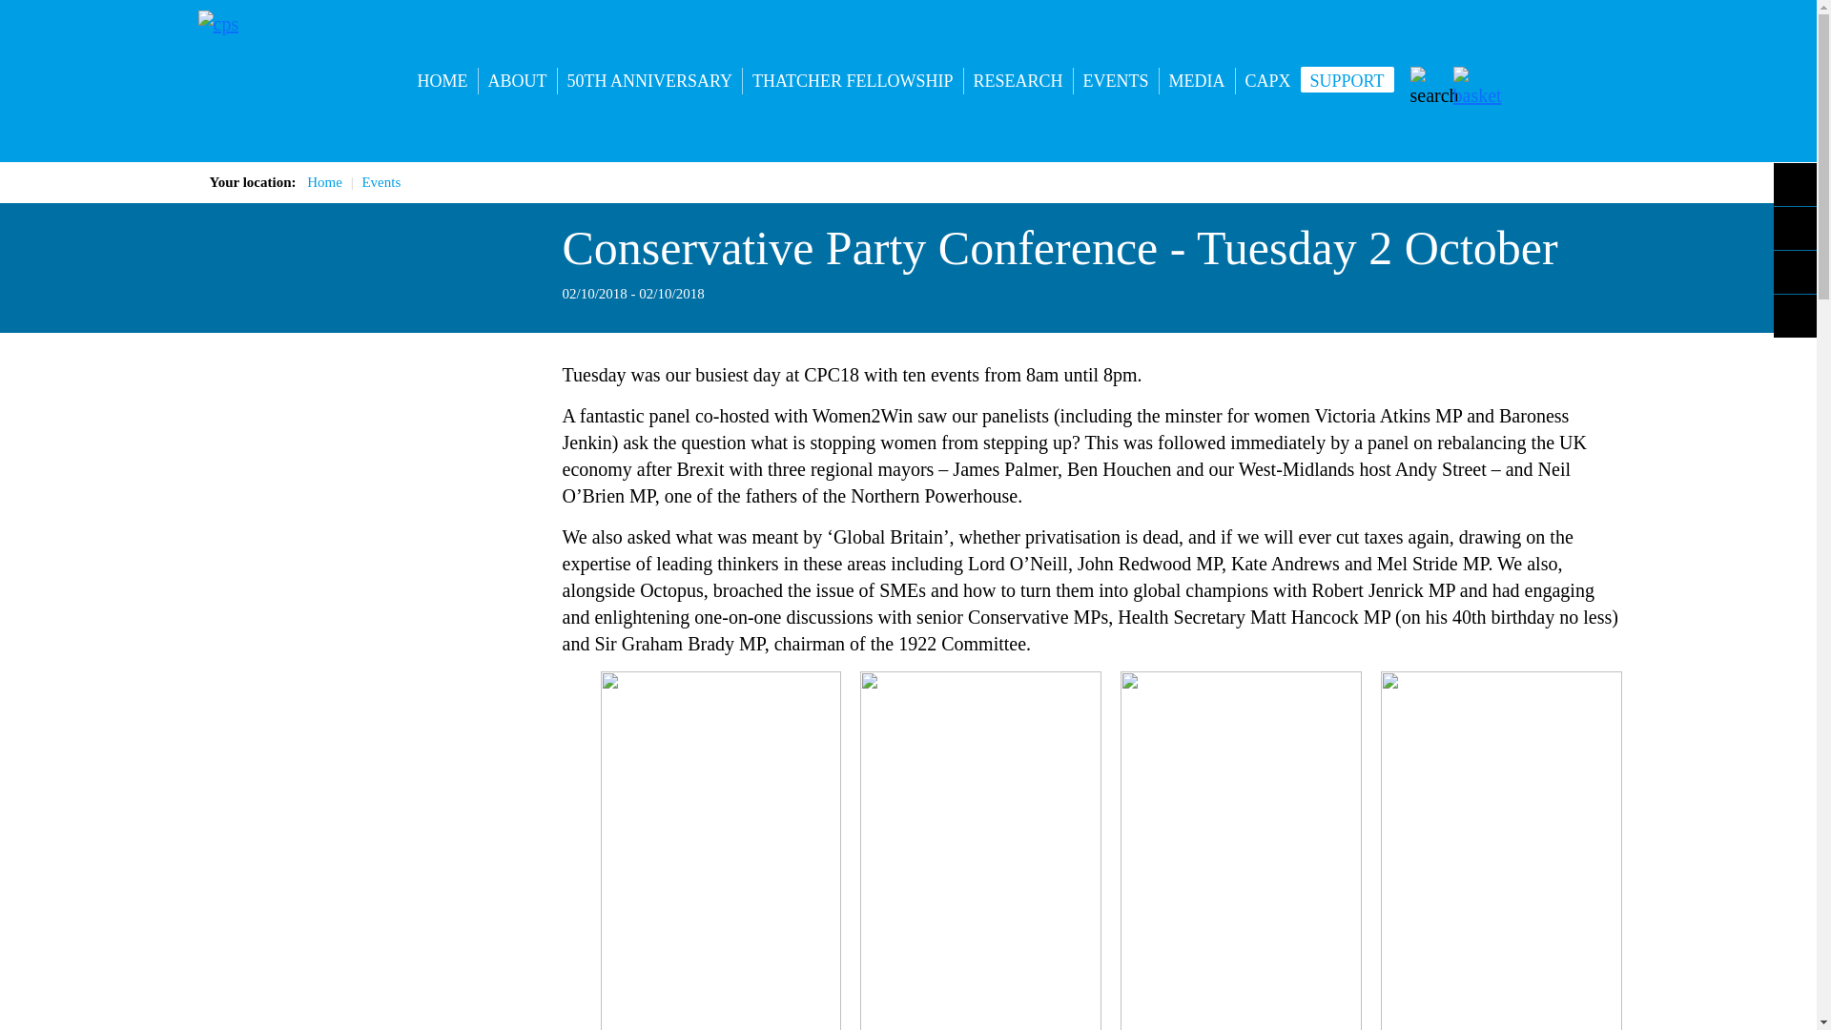 The image size is (1831, 1030). Describe the element at coordinates (1018, 81) in the screenshot. I see `RESEARCH` at that location.